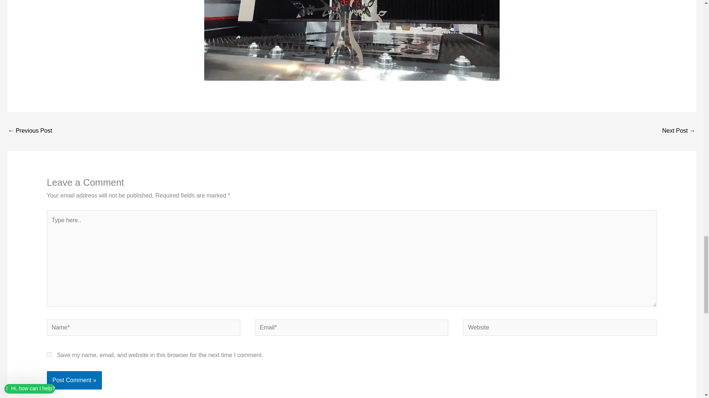  What do you see at coordinates (49, 355) in the screenshot?
I see `yes` at bounding box center [49, 355].